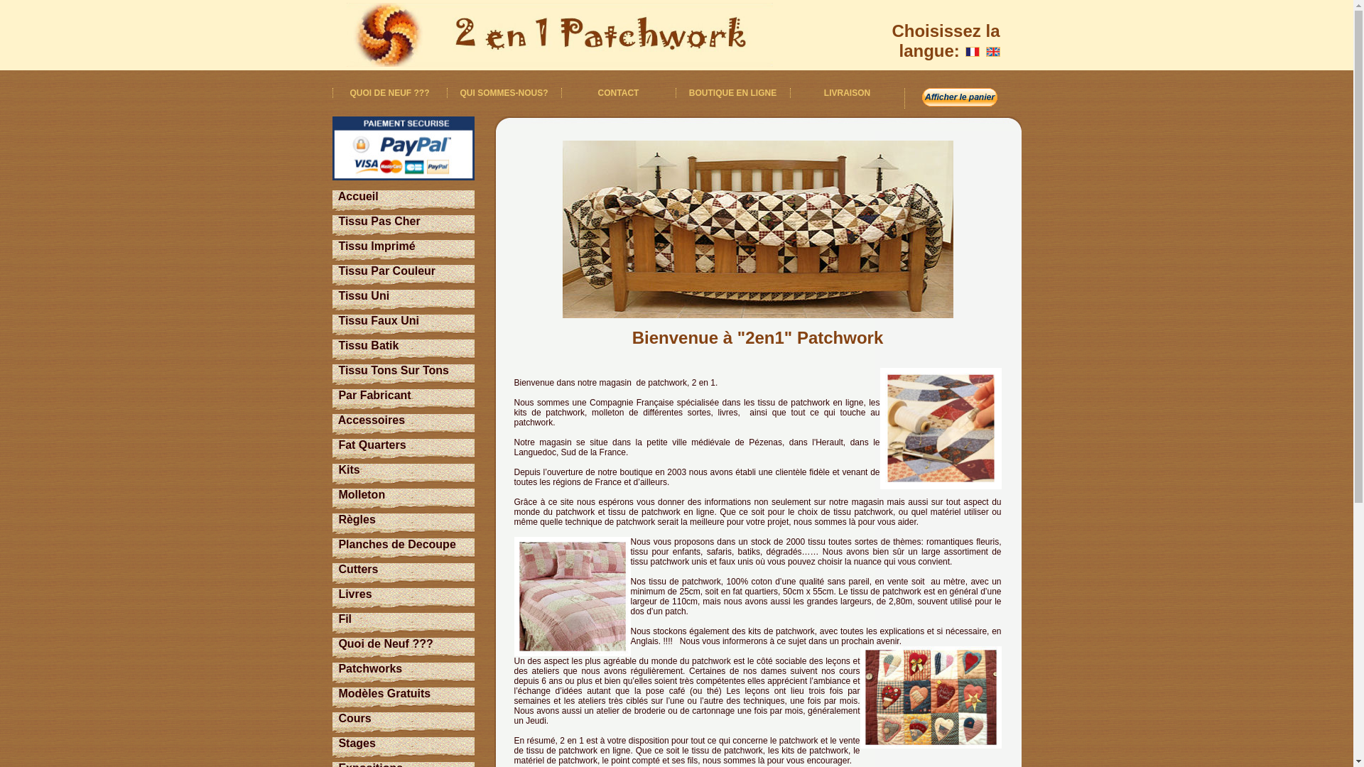 This screenshot has height=767, width=1364. I want to click on   Tissu Batik, so click(366, 345).